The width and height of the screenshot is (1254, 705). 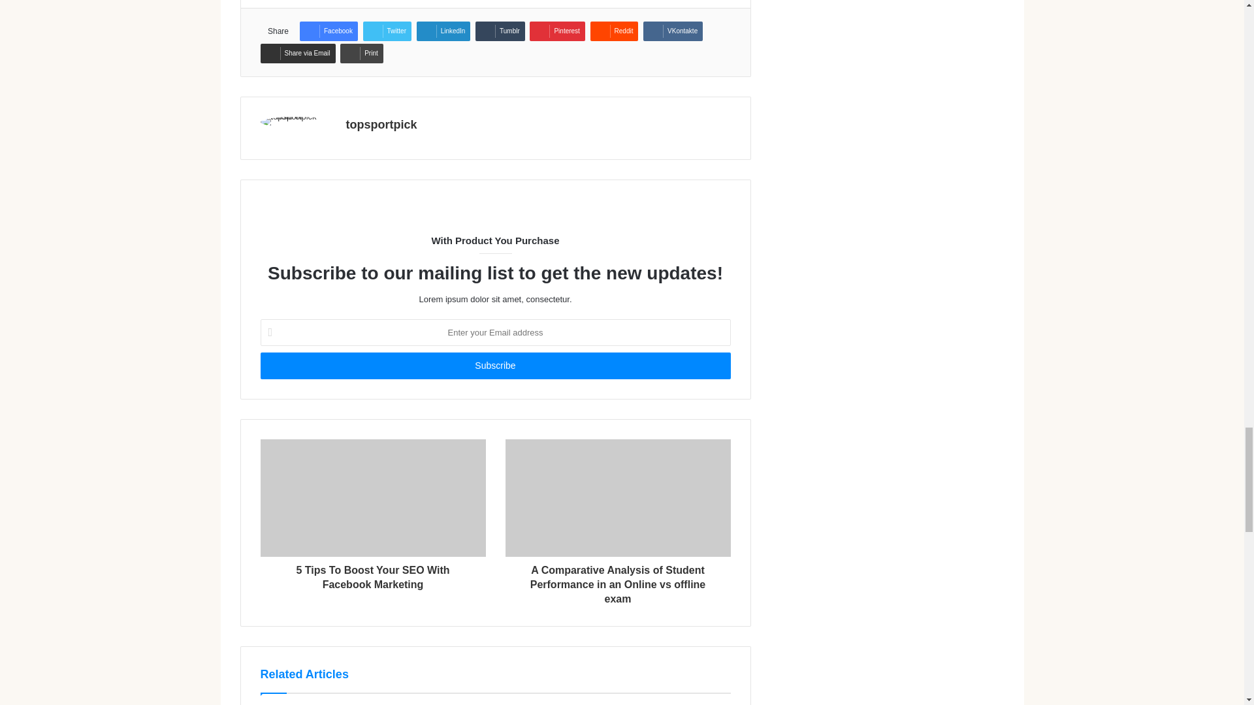 I want to click on LinkedIn, so click(x=443, y=31).